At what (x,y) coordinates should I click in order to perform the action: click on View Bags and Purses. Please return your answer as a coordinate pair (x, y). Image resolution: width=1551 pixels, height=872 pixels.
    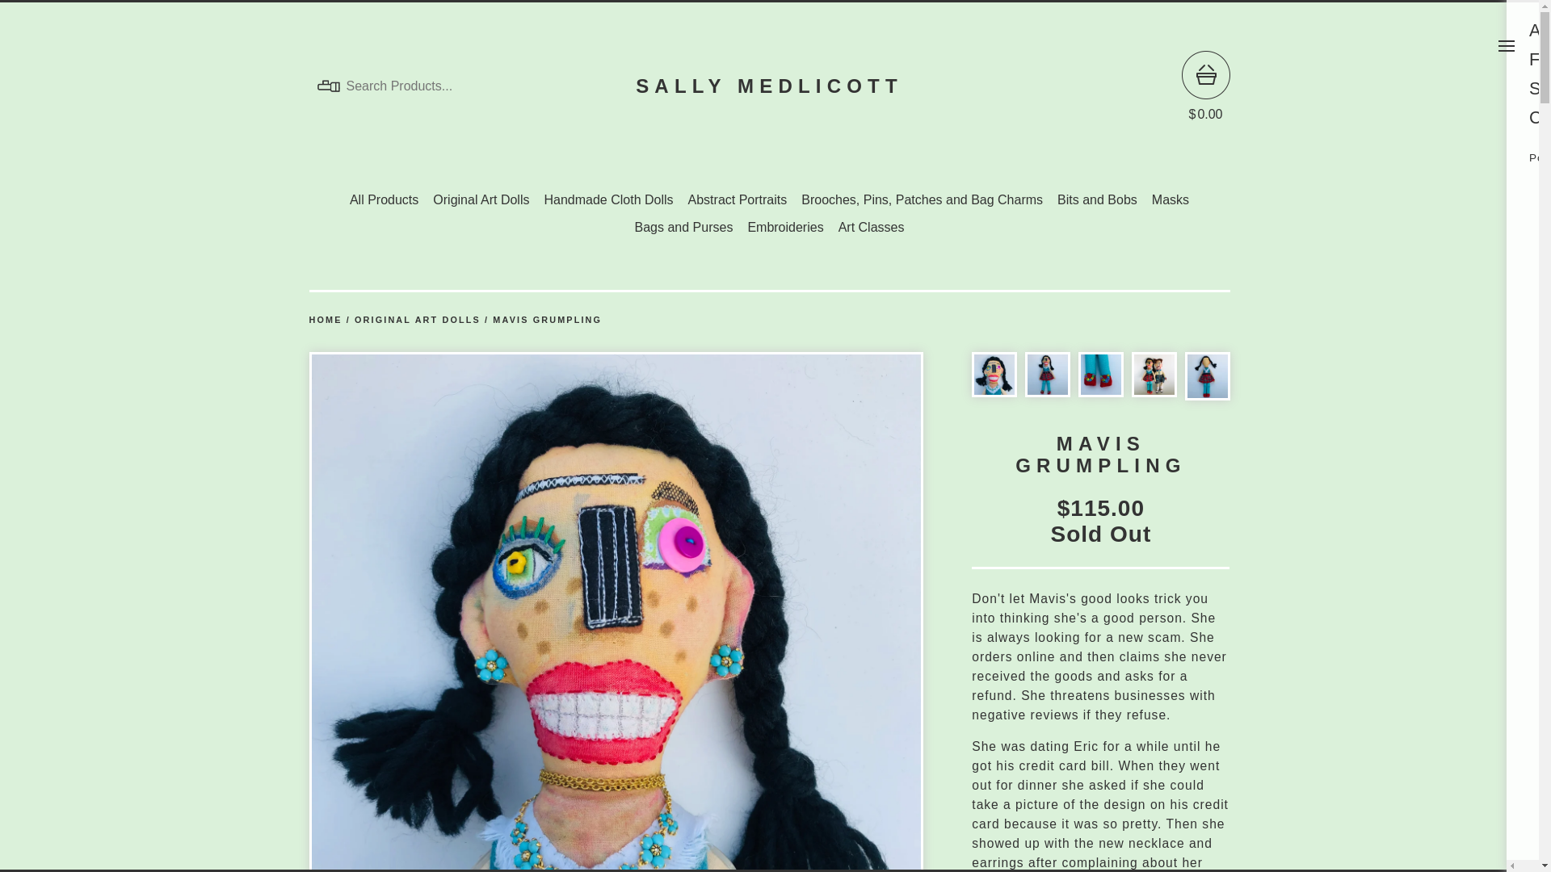
    Looking at the image, I should click on (683, 228).